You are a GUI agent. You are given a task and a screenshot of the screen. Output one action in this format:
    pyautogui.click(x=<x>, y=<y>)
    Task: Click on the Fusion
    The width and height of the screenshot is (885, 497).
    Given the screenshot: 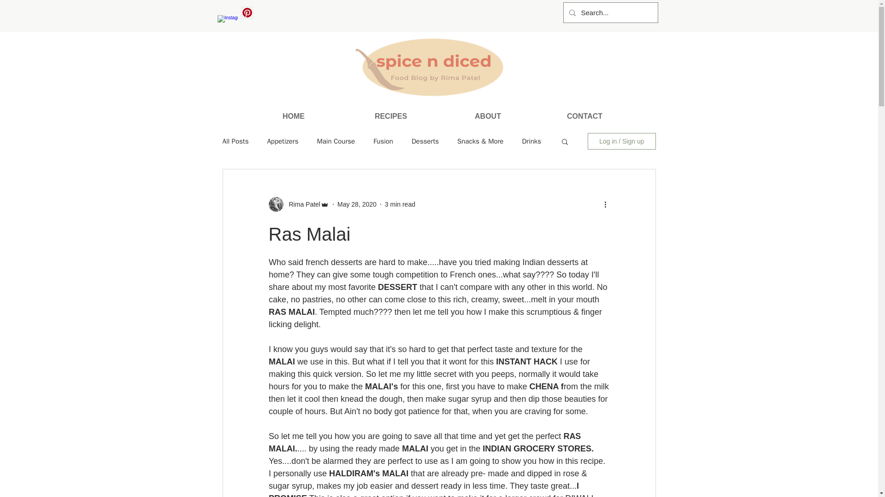 What is the action you would take?
    pyautogui.click(x=383, y=142)
    